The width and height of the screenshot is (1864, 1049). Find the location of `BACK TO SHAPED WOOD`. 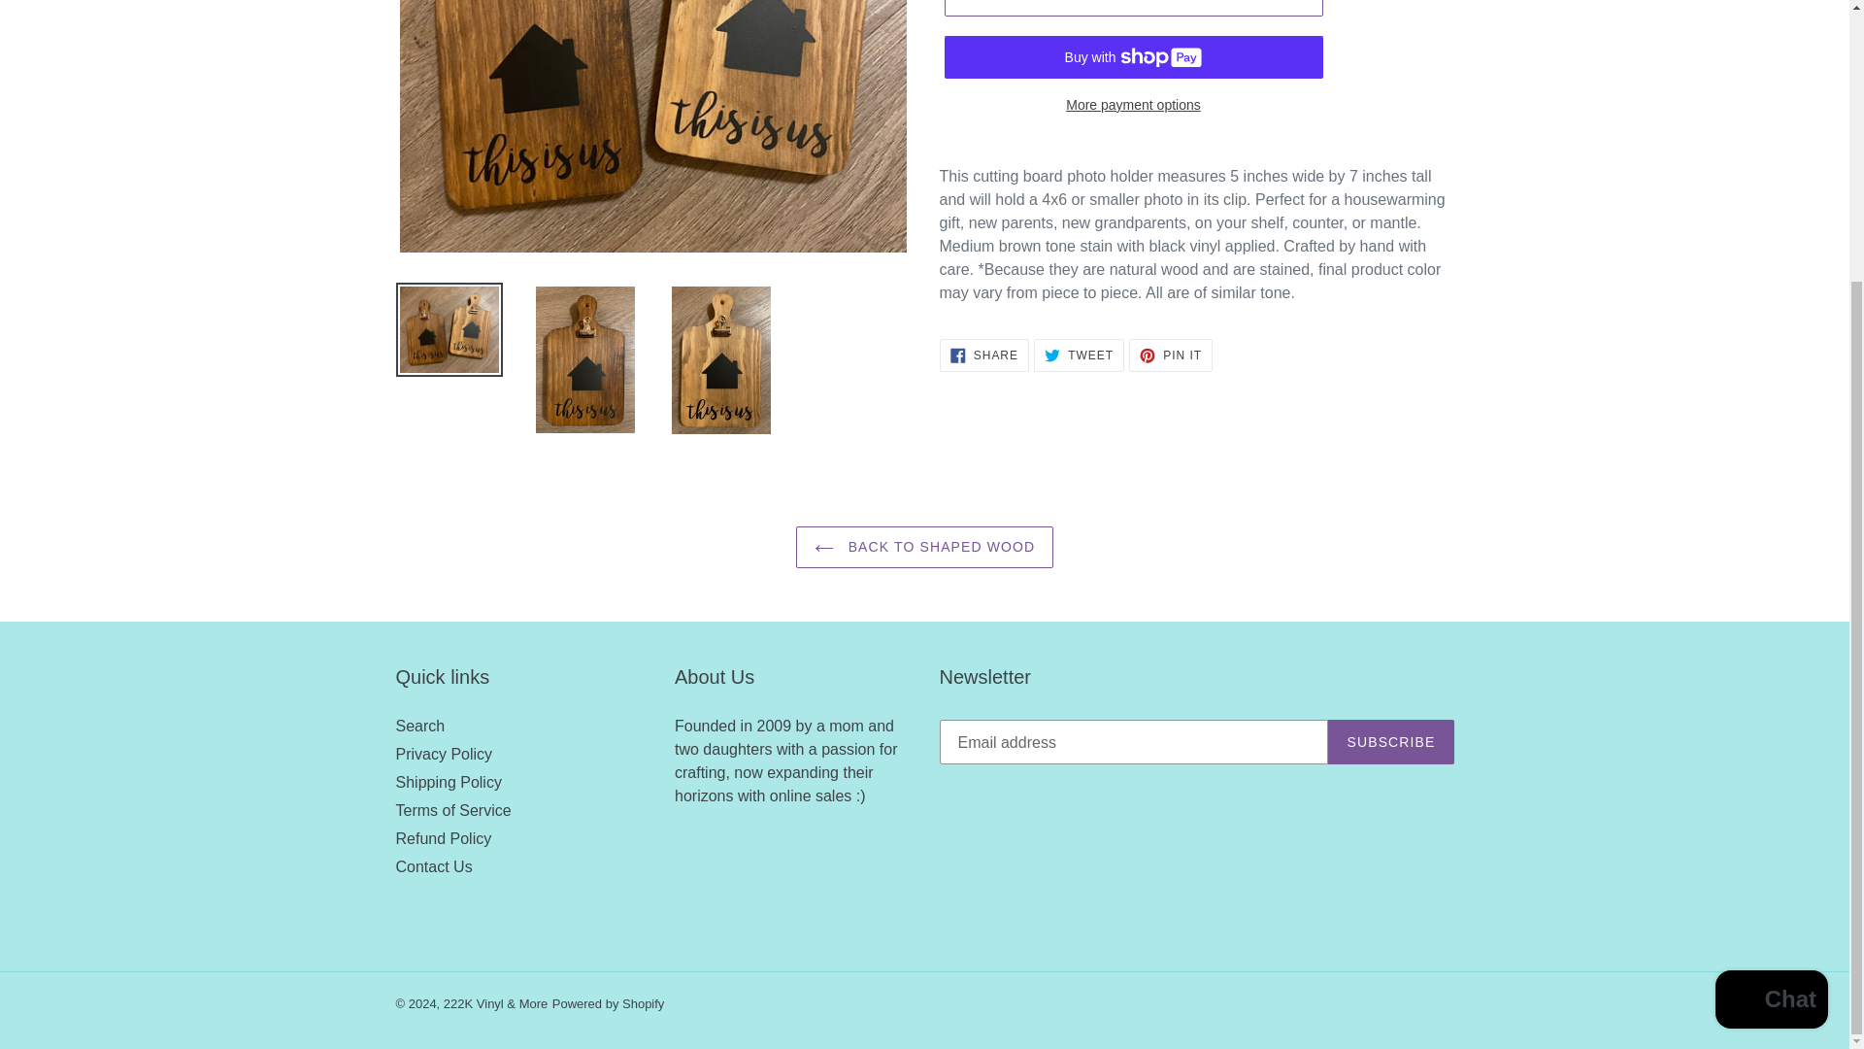

BACK TO SHAPED WOOD is located at coordinates (419, 726).